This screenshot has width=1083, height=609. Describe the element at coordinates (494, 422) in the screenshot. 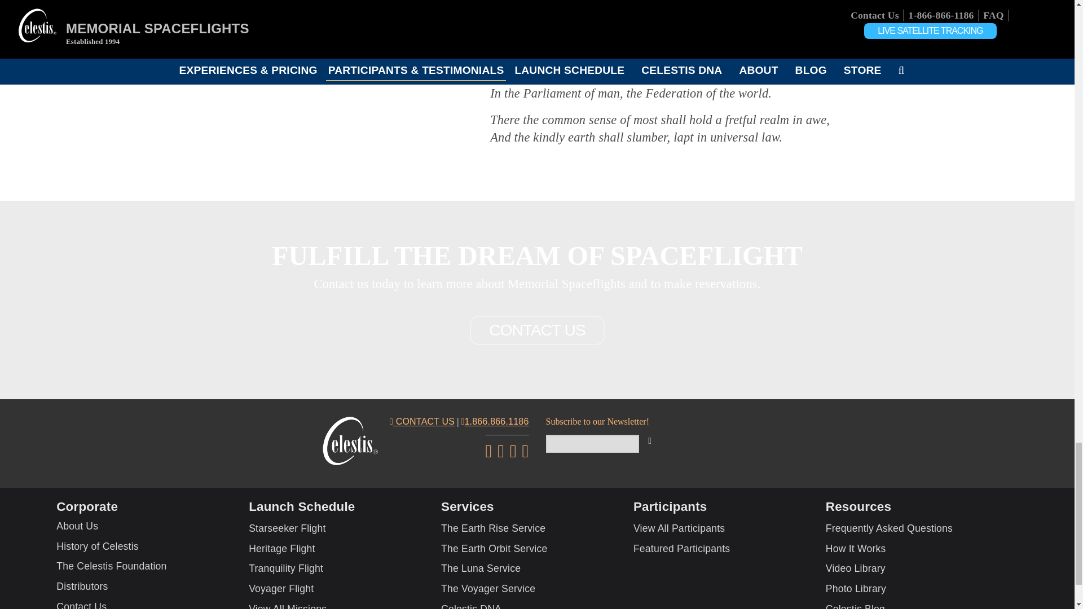

I see `1.866.866.1186` at that location.